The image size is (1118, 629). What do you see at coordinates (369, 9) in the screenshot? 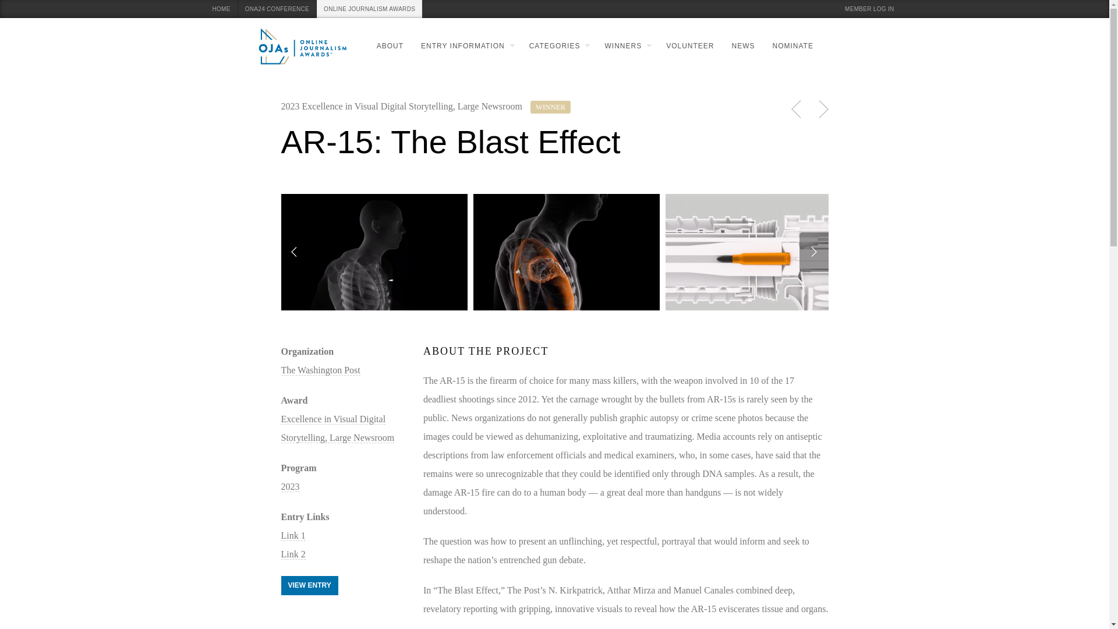
I see `ONLINE JOURNALISM AWARDS` at bounding box center [369, 9].